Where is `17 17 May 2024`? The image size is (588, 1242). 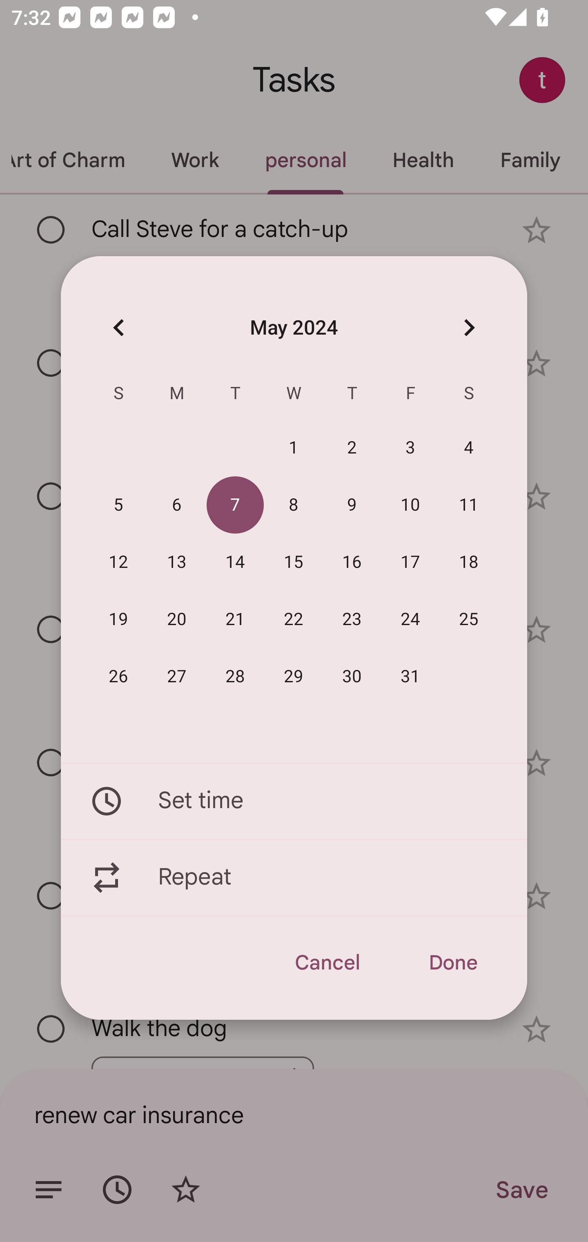 17 17 May 2024 is located at coordinates (411, 563).